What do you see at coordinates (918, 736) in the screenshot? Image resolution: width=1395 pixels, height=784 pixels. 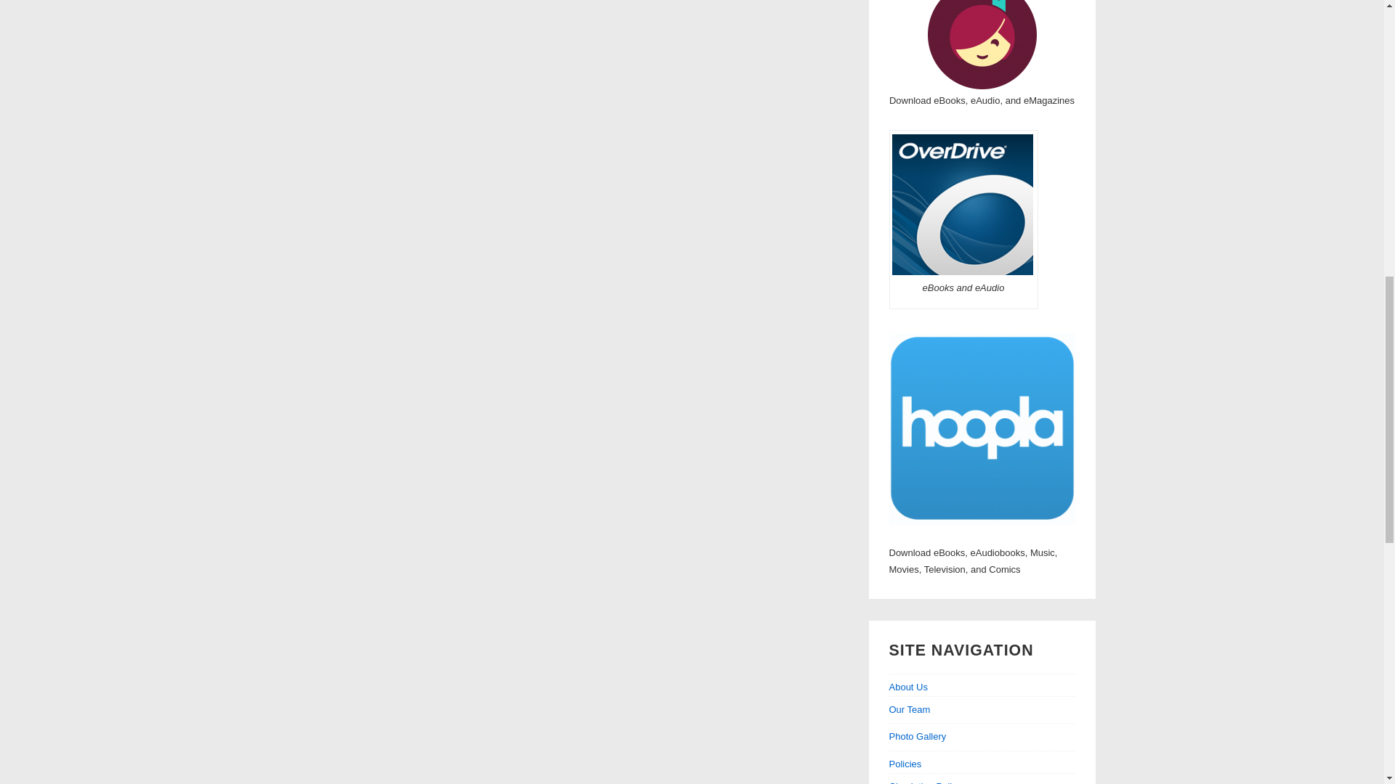 I see `Photo Gallery` at bounding box center [918, 736].